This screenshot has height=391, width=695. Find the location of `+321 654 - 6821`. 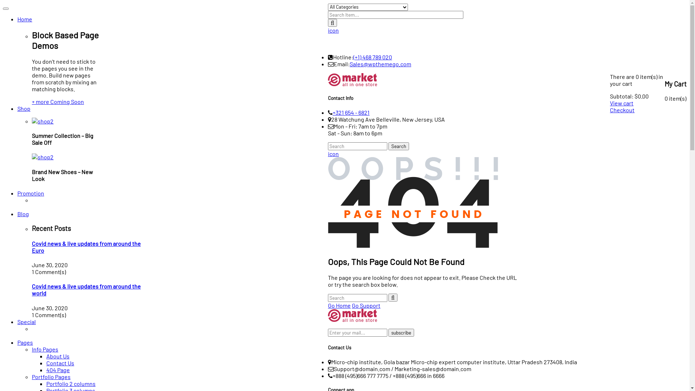

+321 654 - 6821 is located at coordinates (351, 112).